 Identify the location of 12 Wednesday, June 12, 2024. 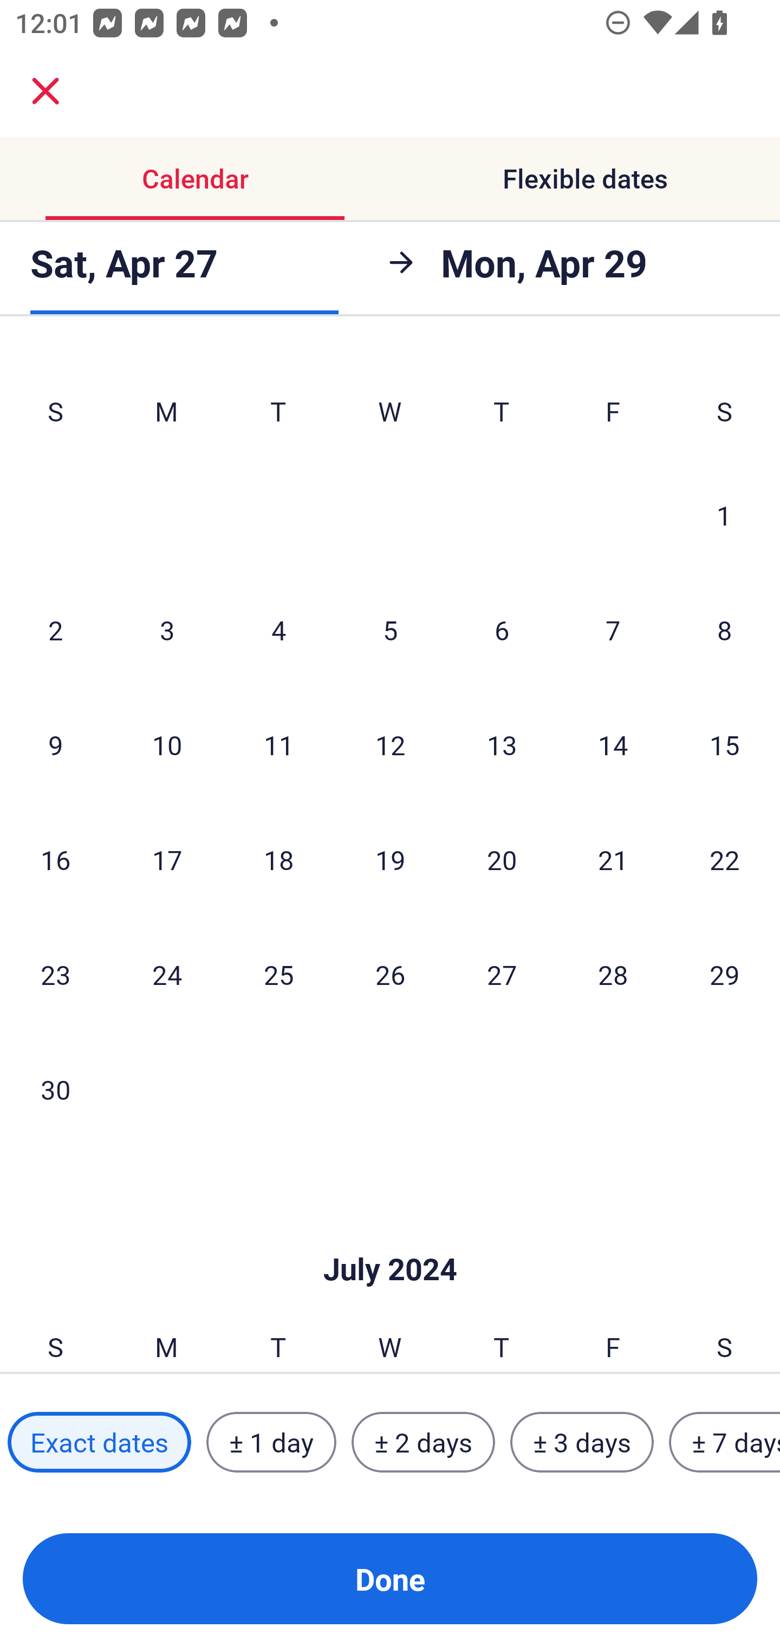
(390, 744).